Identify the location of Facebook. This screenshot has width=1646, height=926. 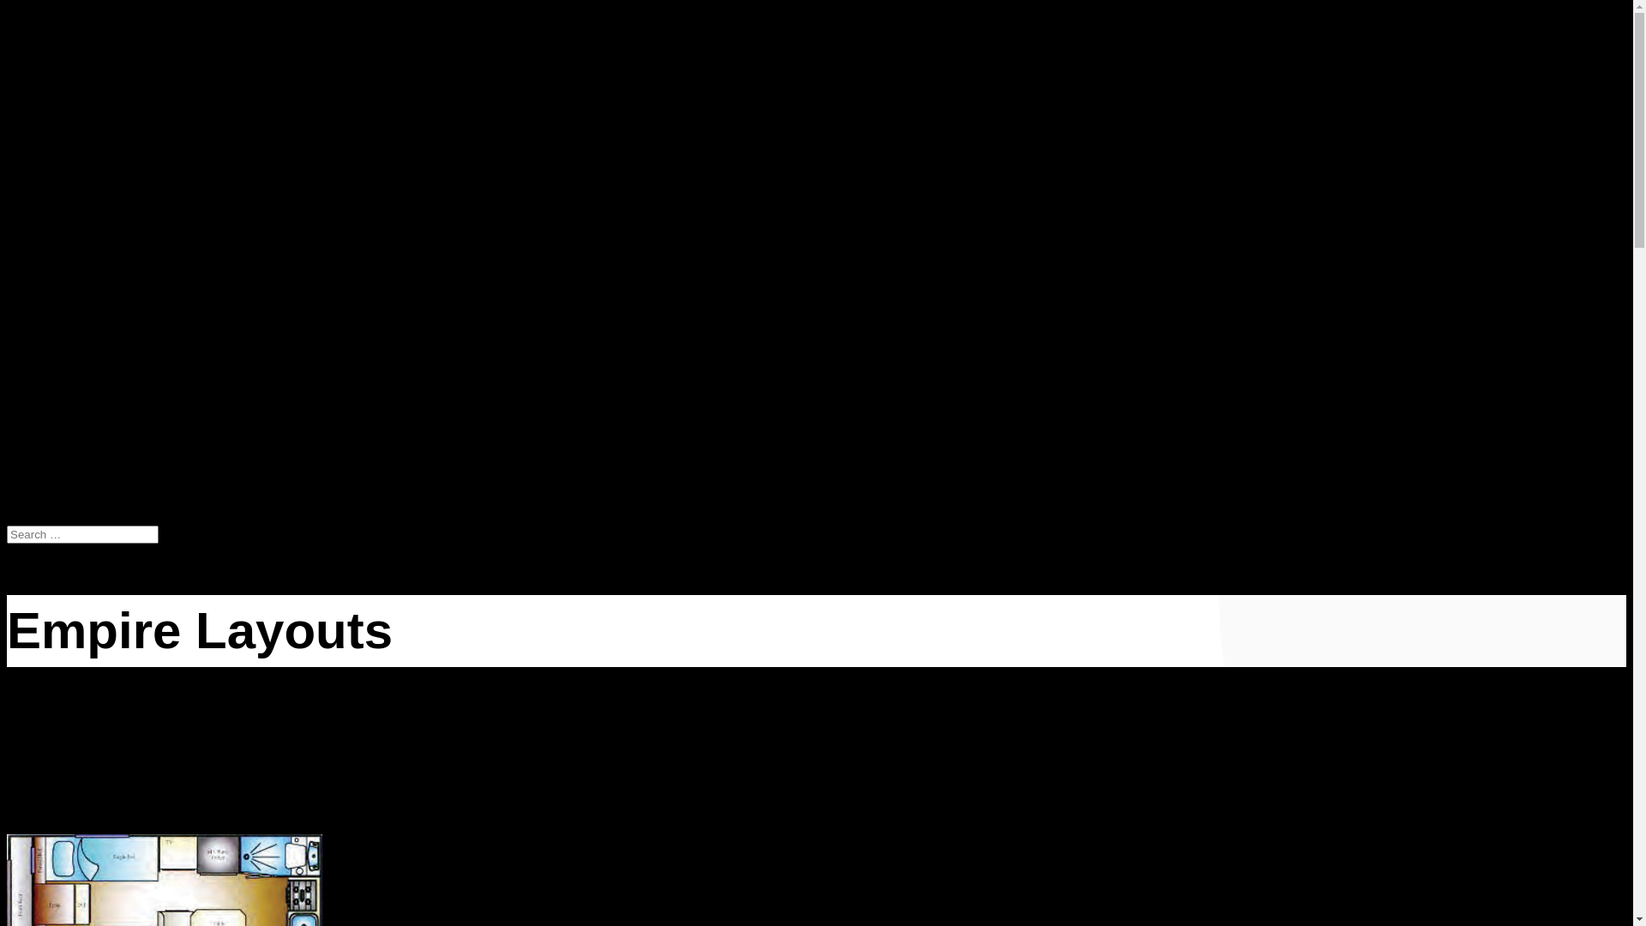
(63, 79).